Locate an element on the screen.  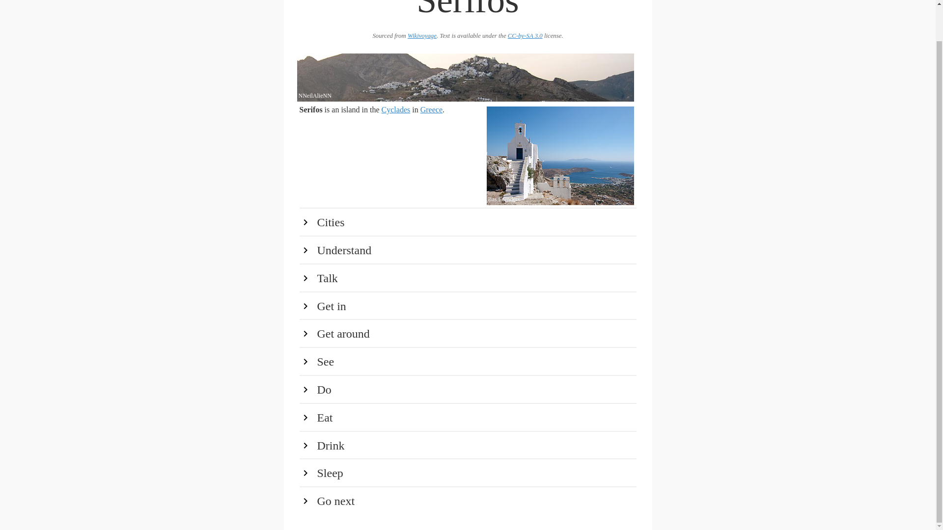
Greece is located at coordinates (431, 109).